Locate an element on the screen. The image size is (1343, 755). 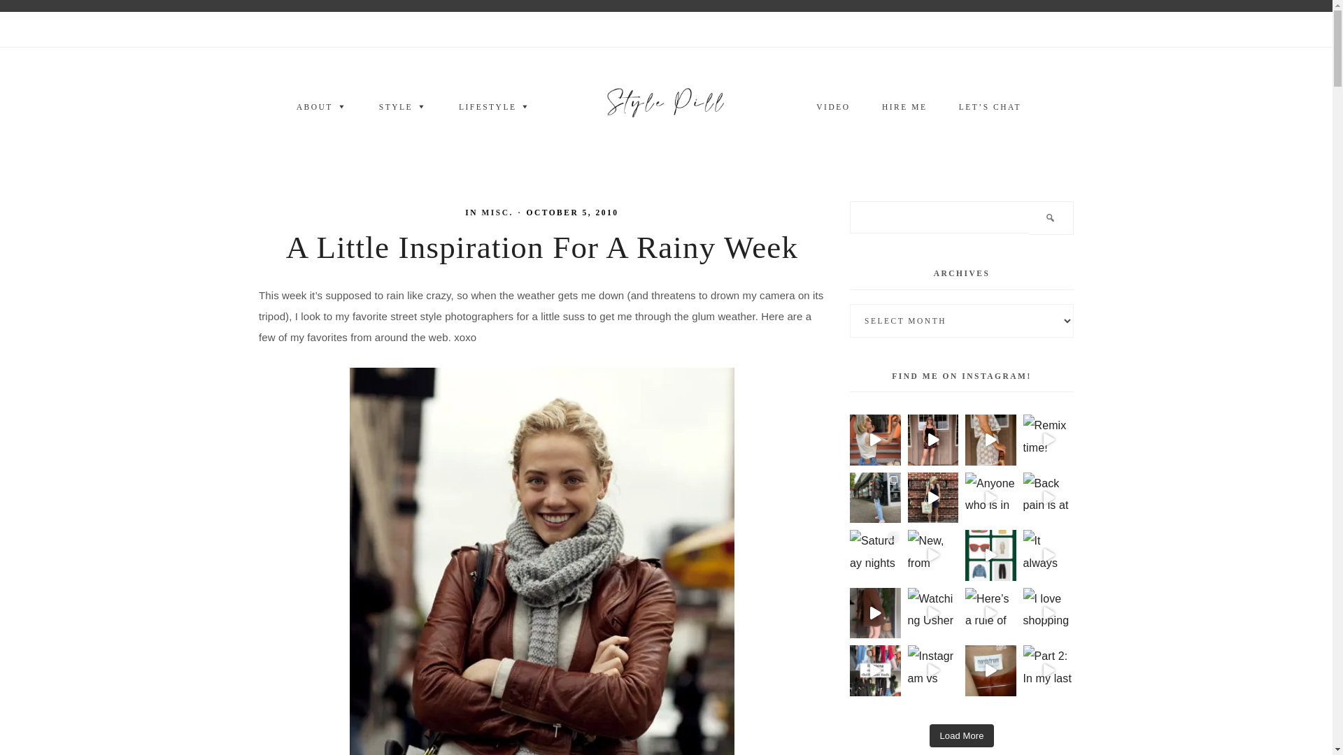
LIFESTYLE is located at coordinates (495, 108).